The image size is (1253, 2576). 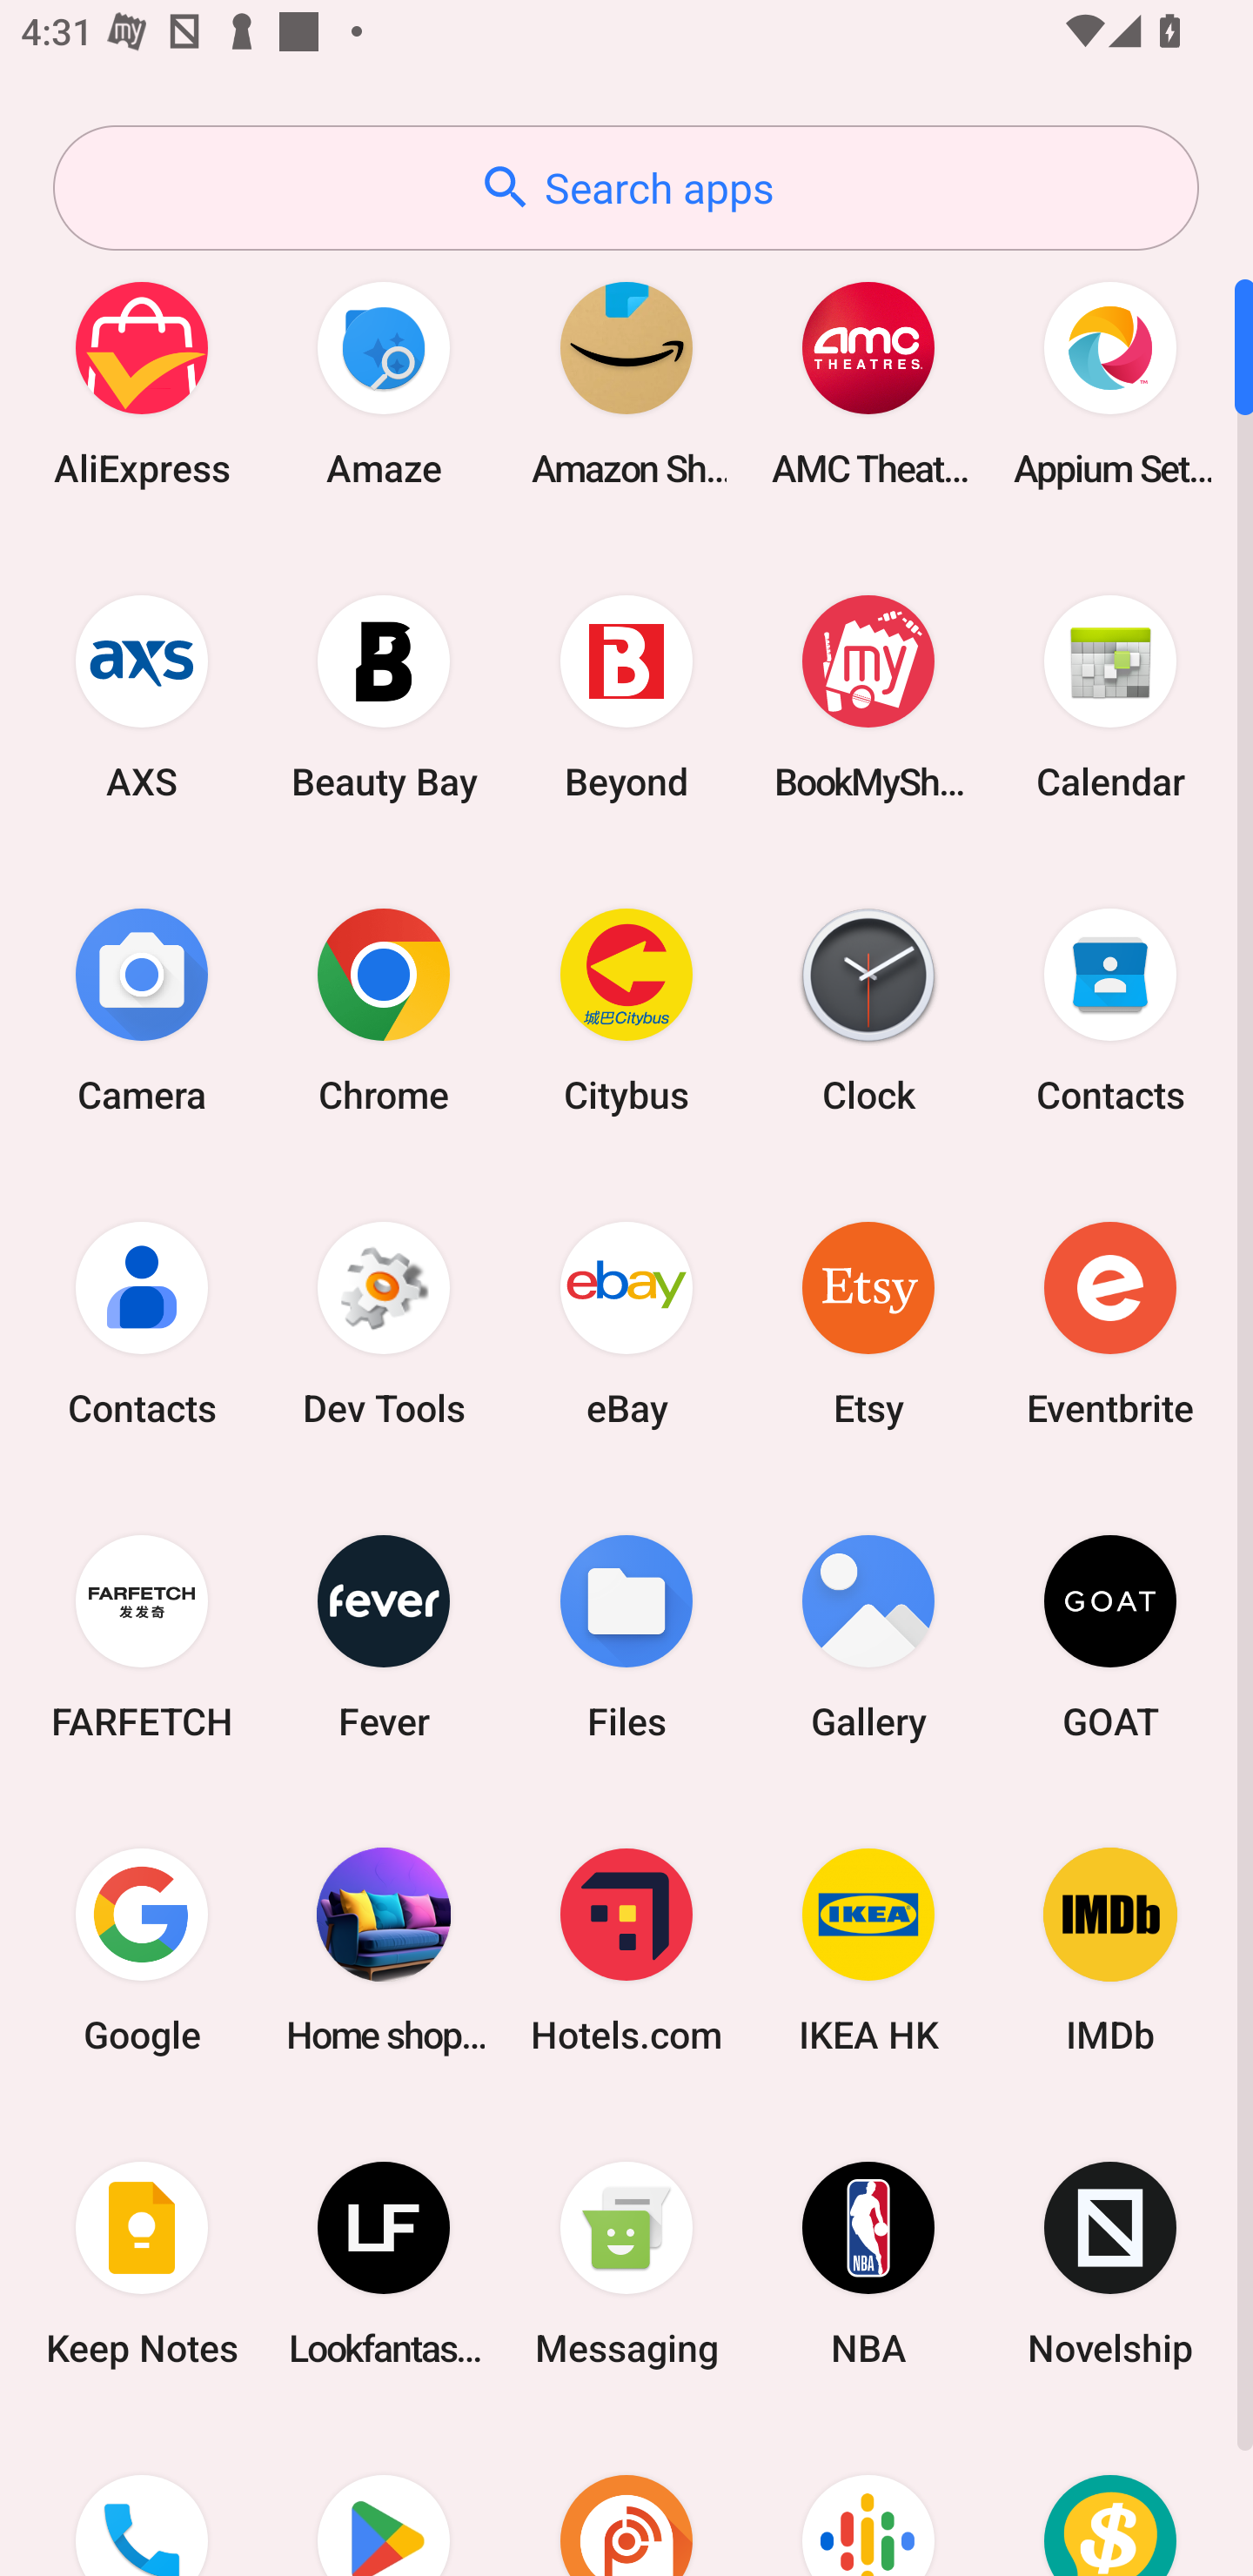 I want to click on eBay, so click(x=626, y=1323).